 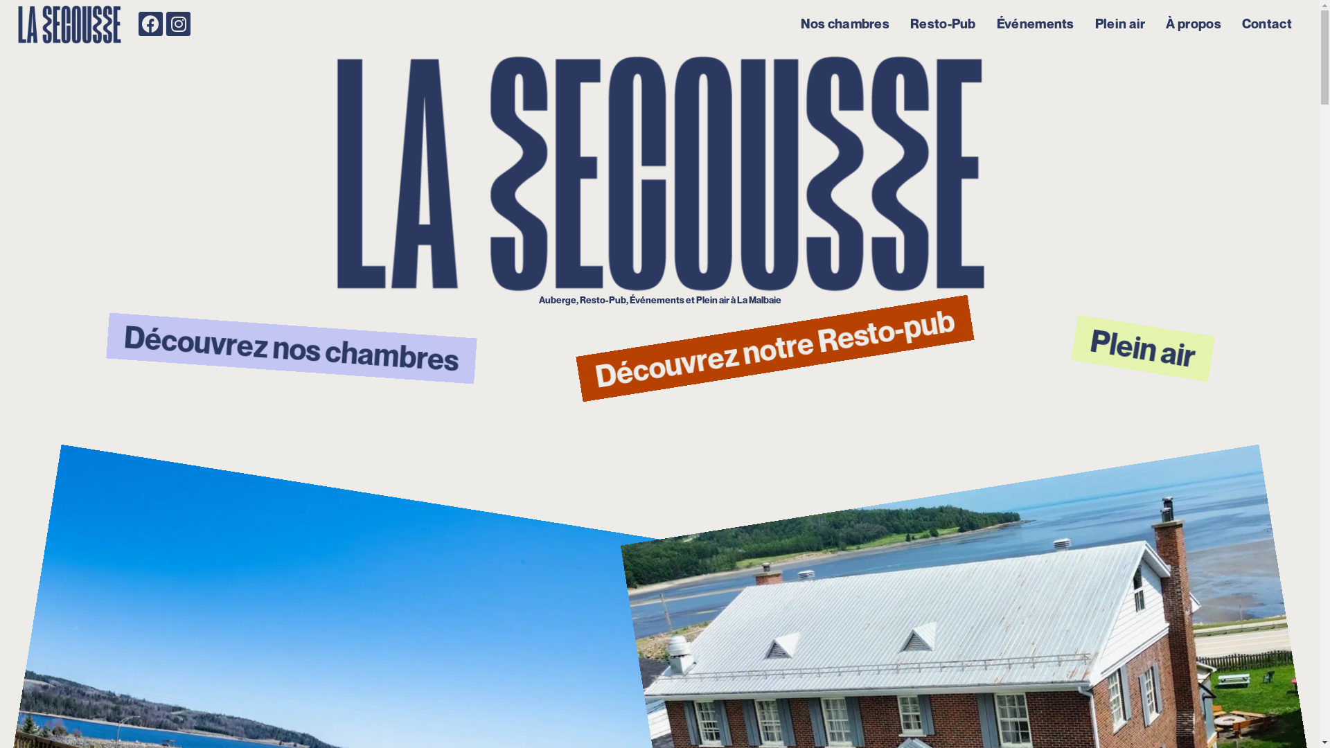 I want to click on Contact, so click(x=1267, y=24).